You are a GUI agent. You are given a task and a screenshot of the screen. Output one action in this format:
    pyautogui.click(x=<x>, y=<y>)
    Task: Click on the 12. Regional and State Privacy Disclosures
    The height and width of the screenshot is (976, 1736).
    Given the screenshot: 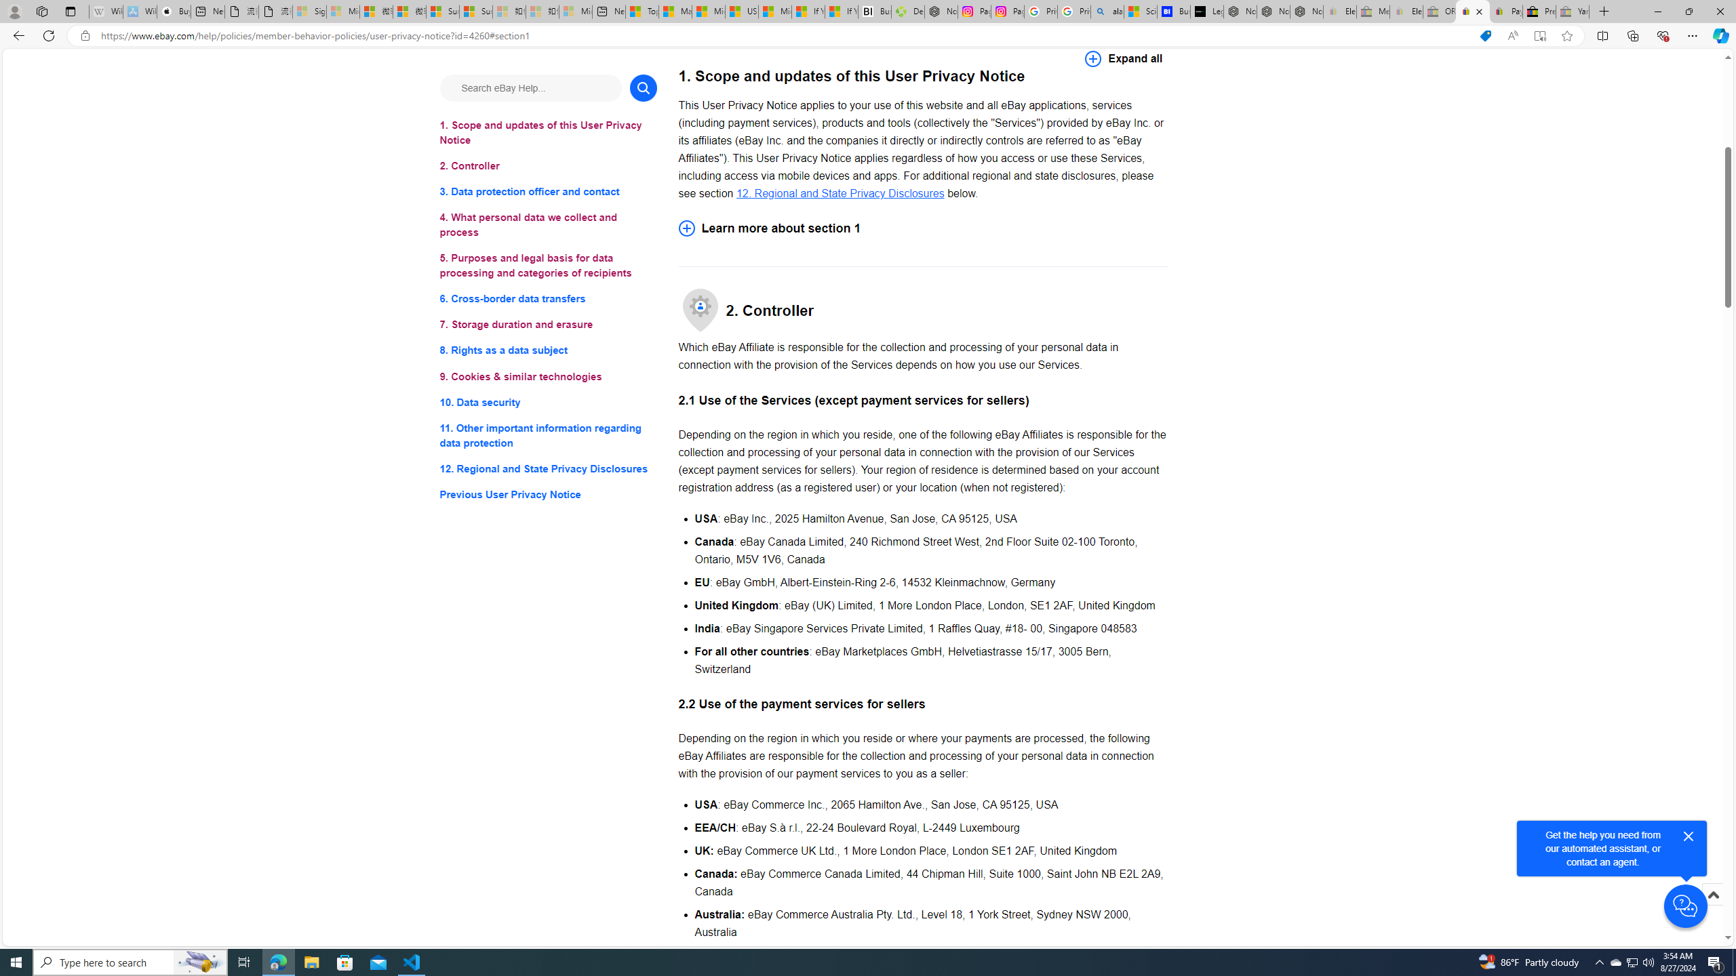 What is the action you would take?
    pyautogui.click(x=840, y=192)
    